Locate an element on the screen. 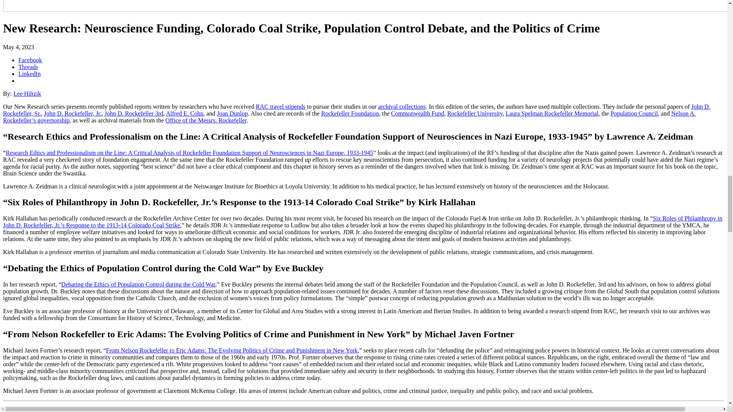 Image resolution: width=733 pixels, height=412 pixels. Click to share on Facebook is located at coordinates (30, 60).